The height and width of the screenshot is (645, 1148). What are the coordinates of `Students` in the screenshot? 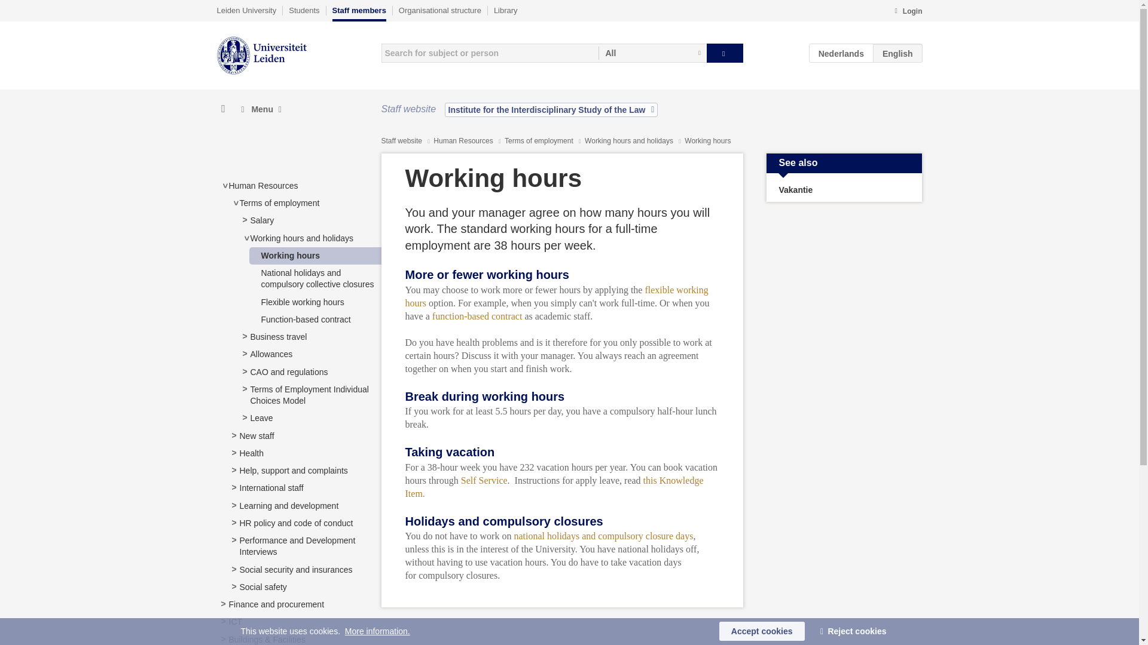 It's located at (304, 10).